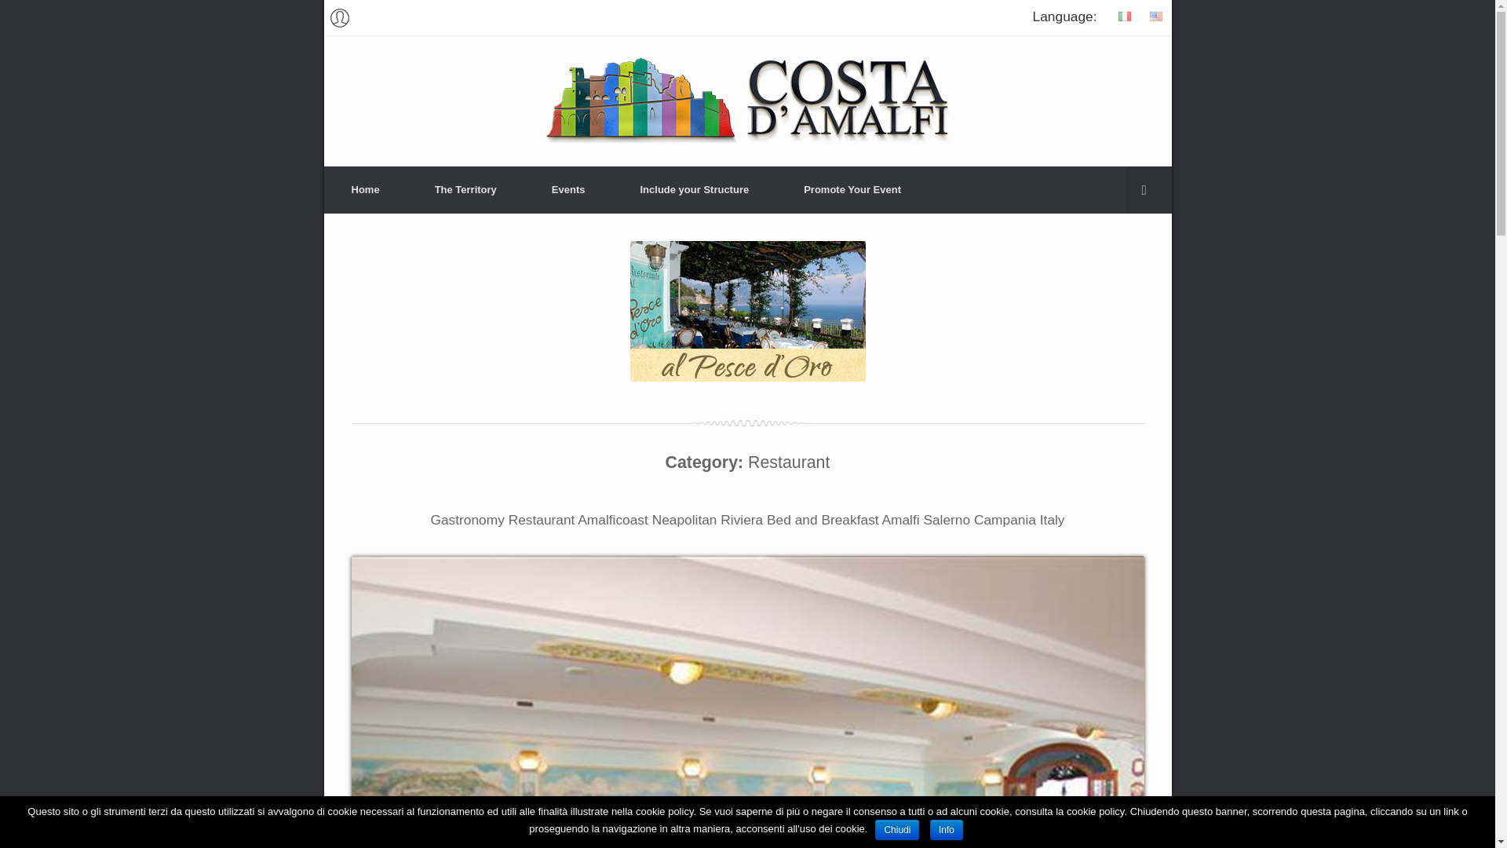 This screenshot has width=1507, height=848. What do you see at coordinates (1155, 16) in the screenshot?
I see `Inglese` at bounding box center [1155, 16].